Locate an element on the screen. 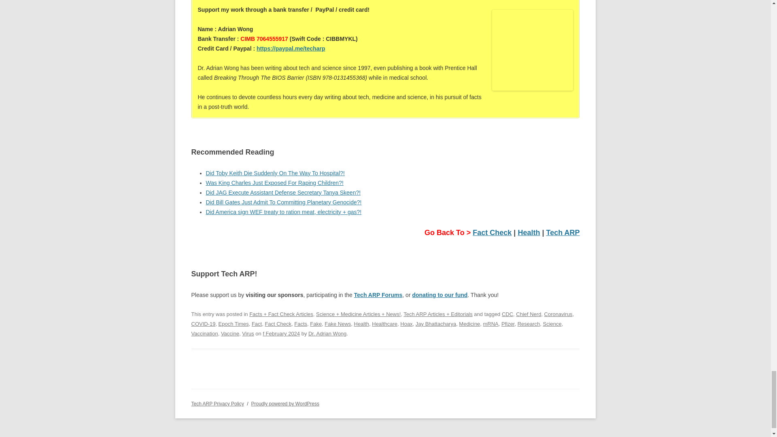 The image size is (777, 437). Fact Check is located at coordinates (492, 232).